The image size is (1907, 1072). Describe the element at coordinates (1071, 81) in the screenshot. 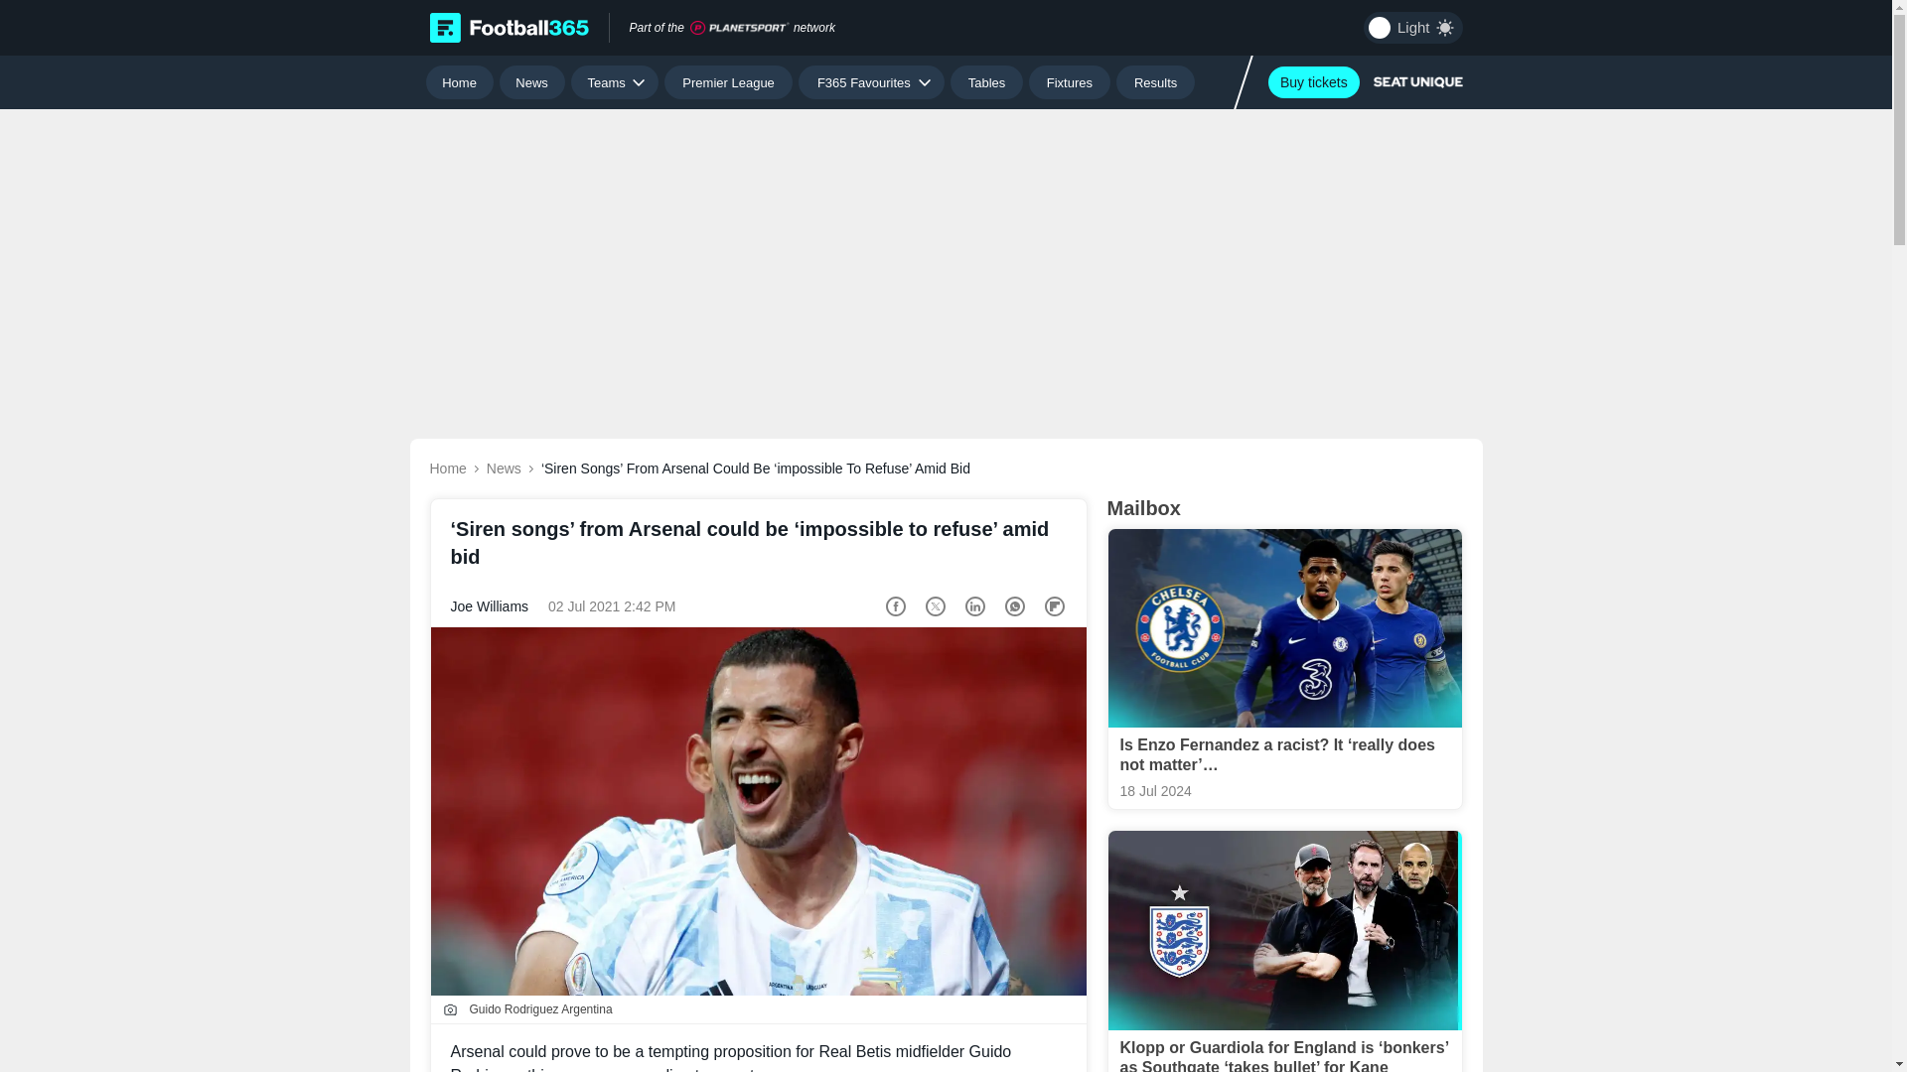

I see `Fixtures` at that location.